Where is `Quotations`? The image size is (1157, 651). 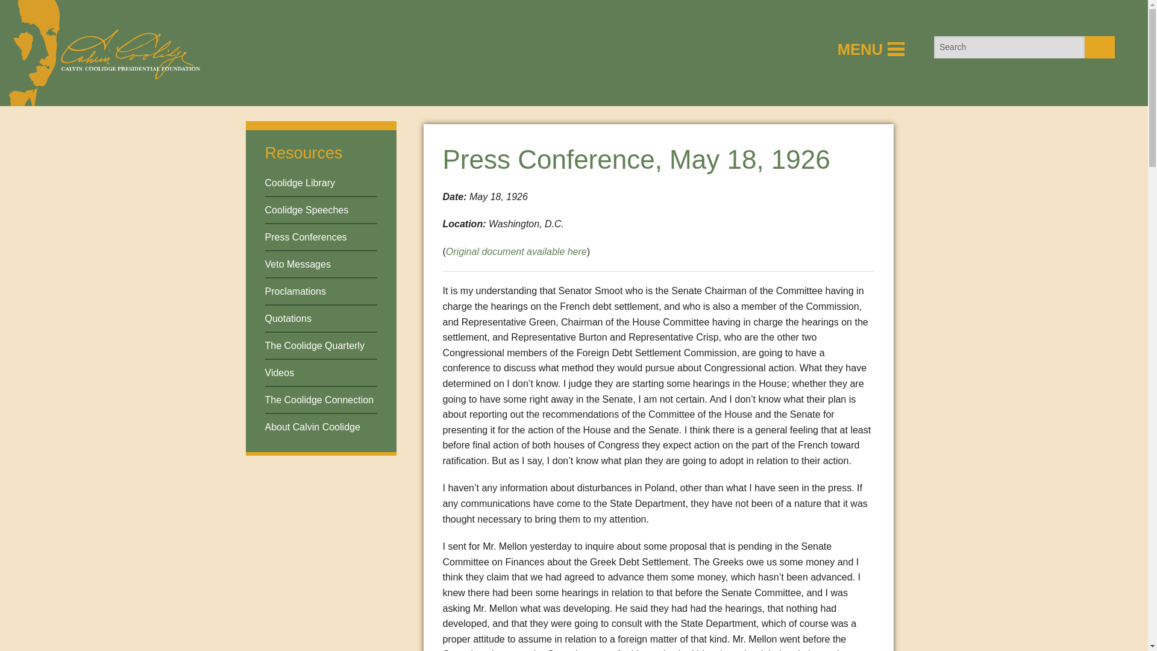 Quotations is located at coordinates (288, 318).